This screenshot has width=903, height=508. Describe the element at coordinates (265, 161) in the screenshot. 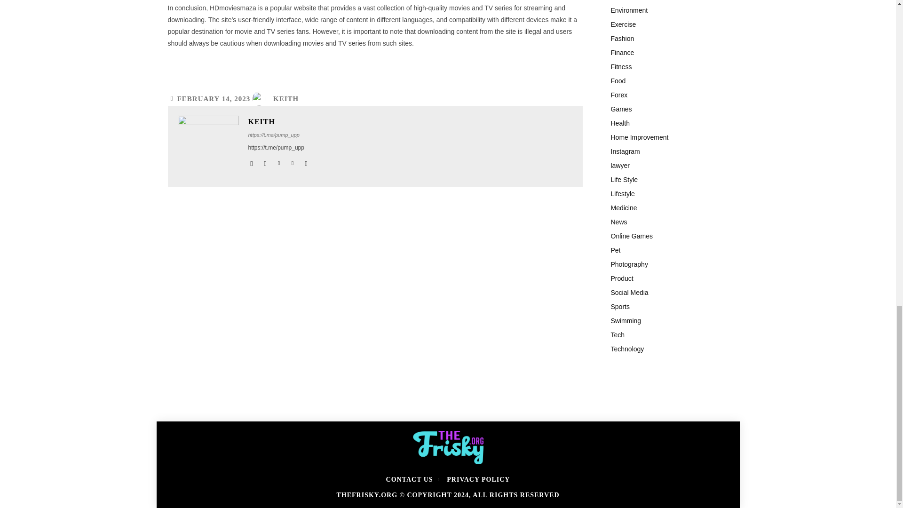

I see `flickr` at that location.